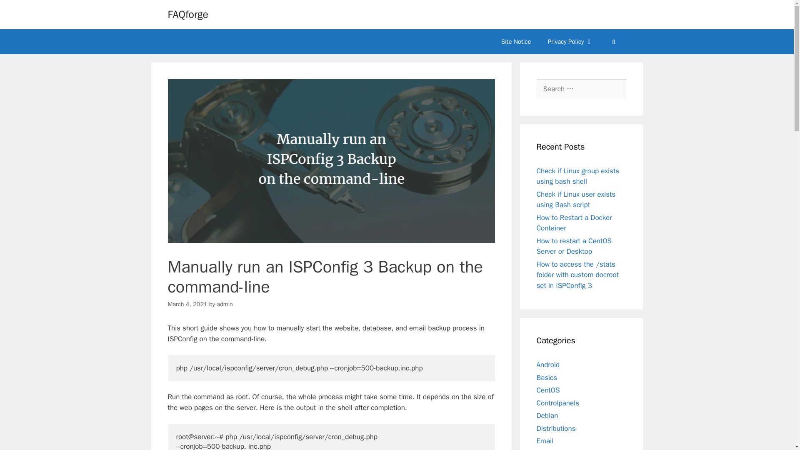 The width and height of the screenshot is (800, 450). I want to click on Controlpanels, so click(558, 402).